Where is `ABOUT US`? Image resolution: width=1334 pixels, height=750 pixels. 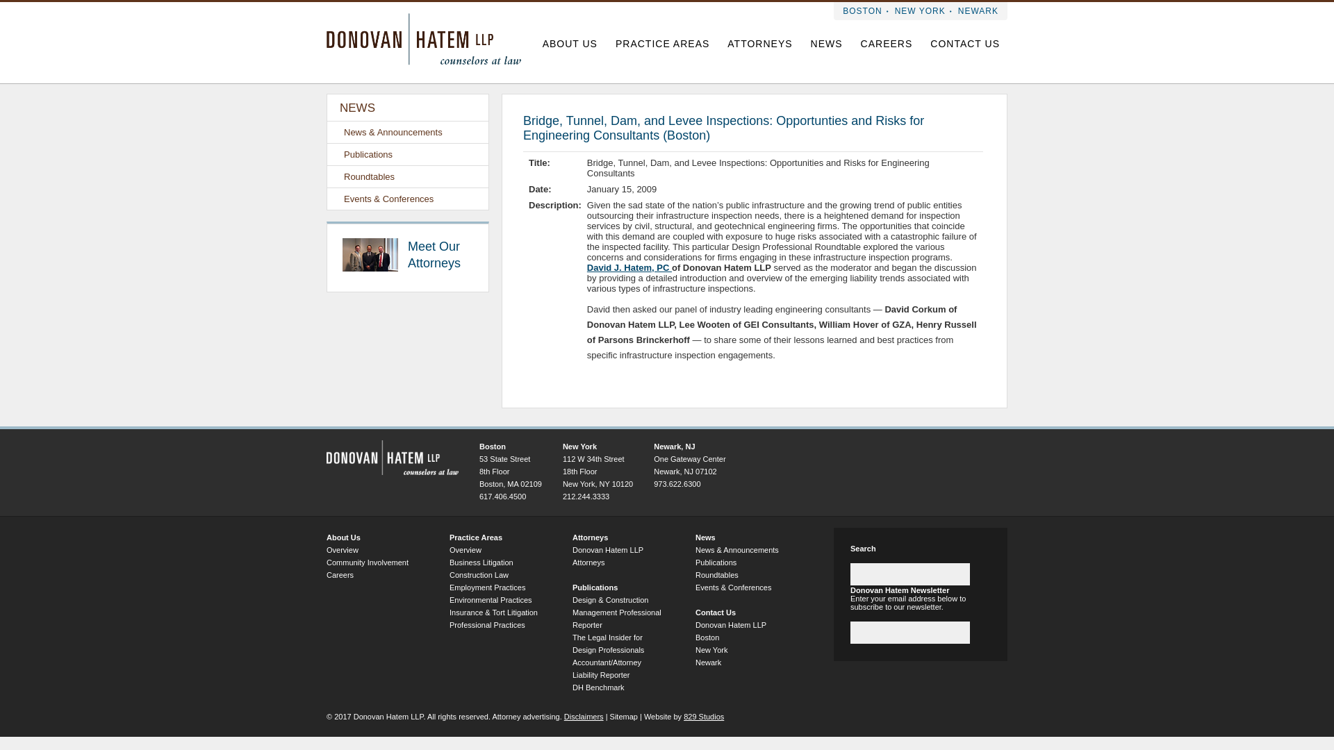
ABOUT US is located at coordinates (570, 46).